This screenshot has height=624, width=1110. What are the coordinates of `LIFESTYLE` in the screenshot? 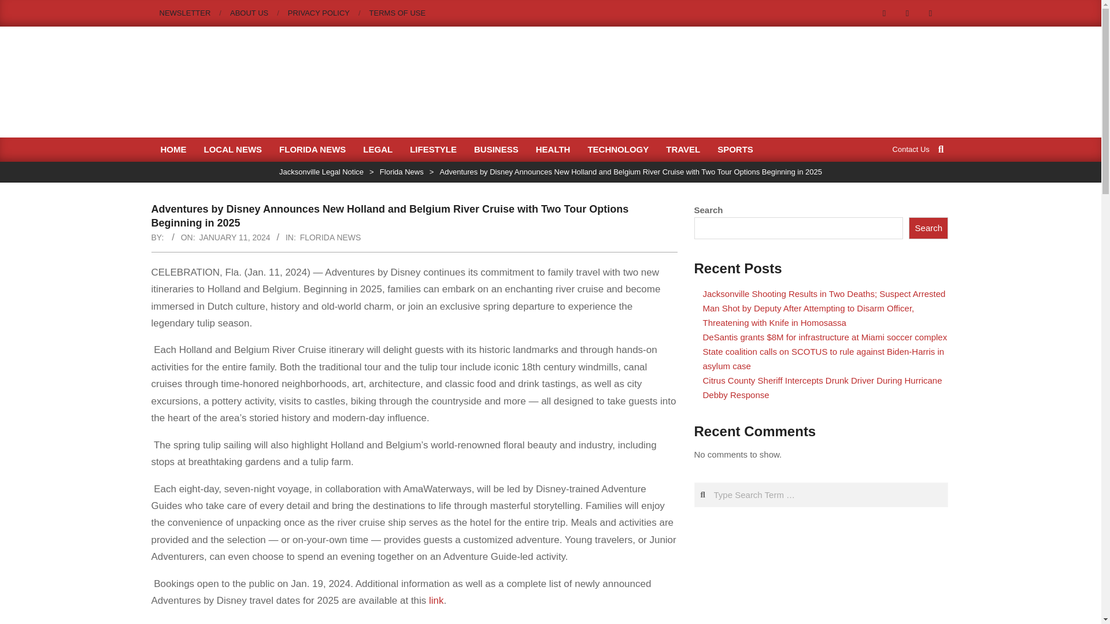 It's located at (432, 149).